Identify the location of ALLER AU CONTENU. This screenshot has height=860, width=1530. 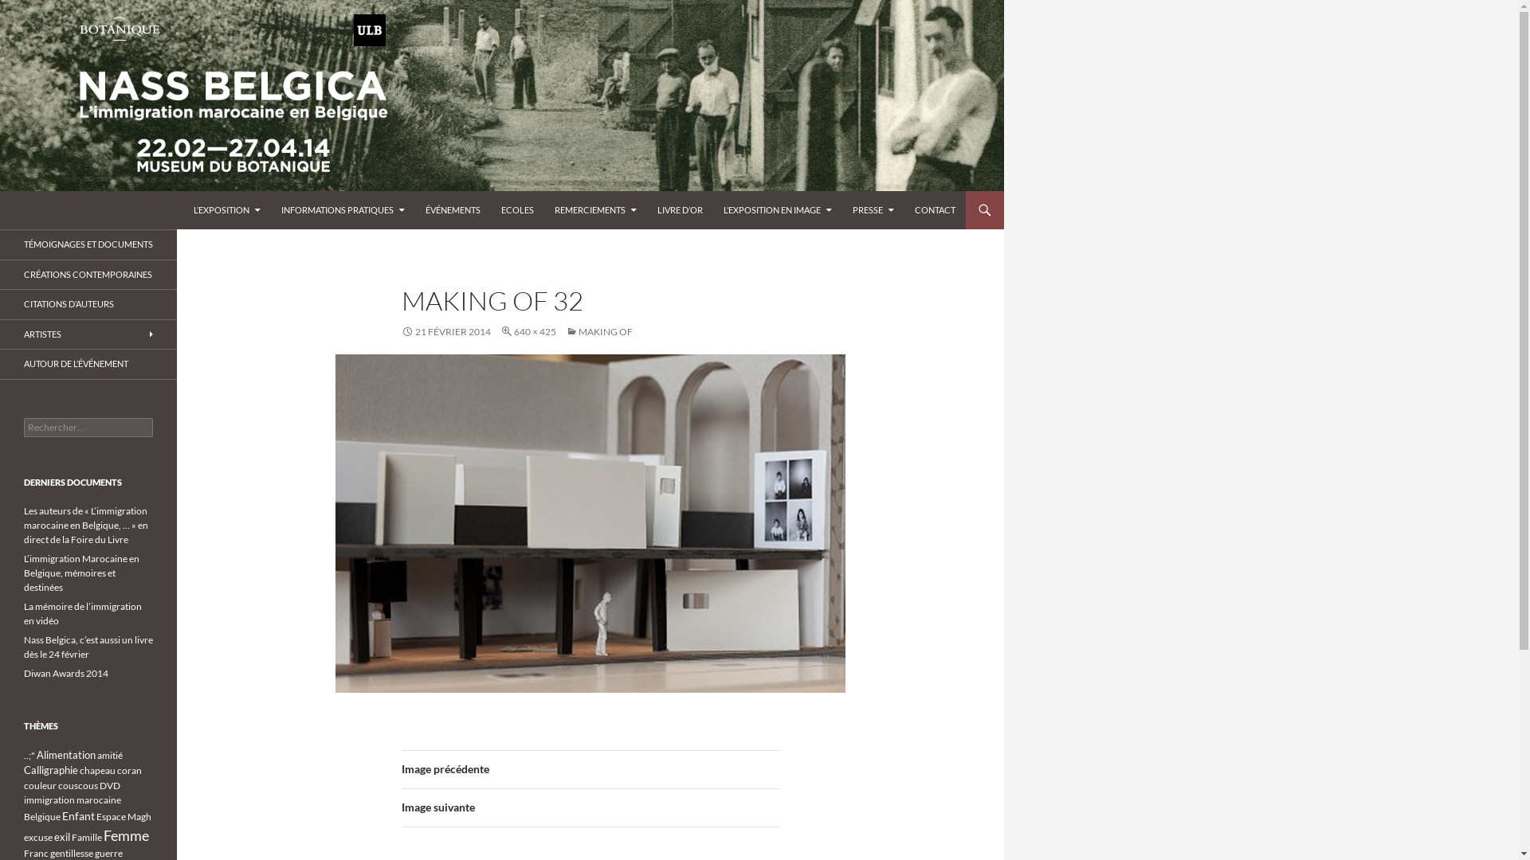
(193, 191).